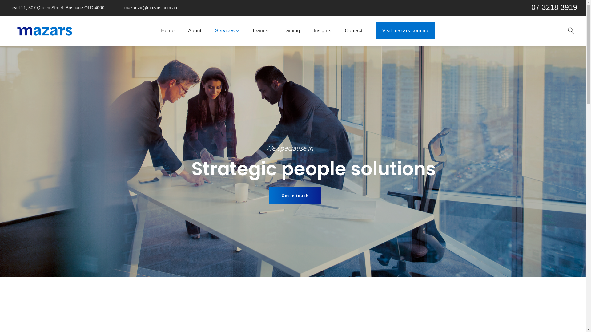 This screenshot has width=591, height=332. What do you see at coordinates (295, 196) in the screenshot?
I see `Get in touch` at bounding box center [295, 196].